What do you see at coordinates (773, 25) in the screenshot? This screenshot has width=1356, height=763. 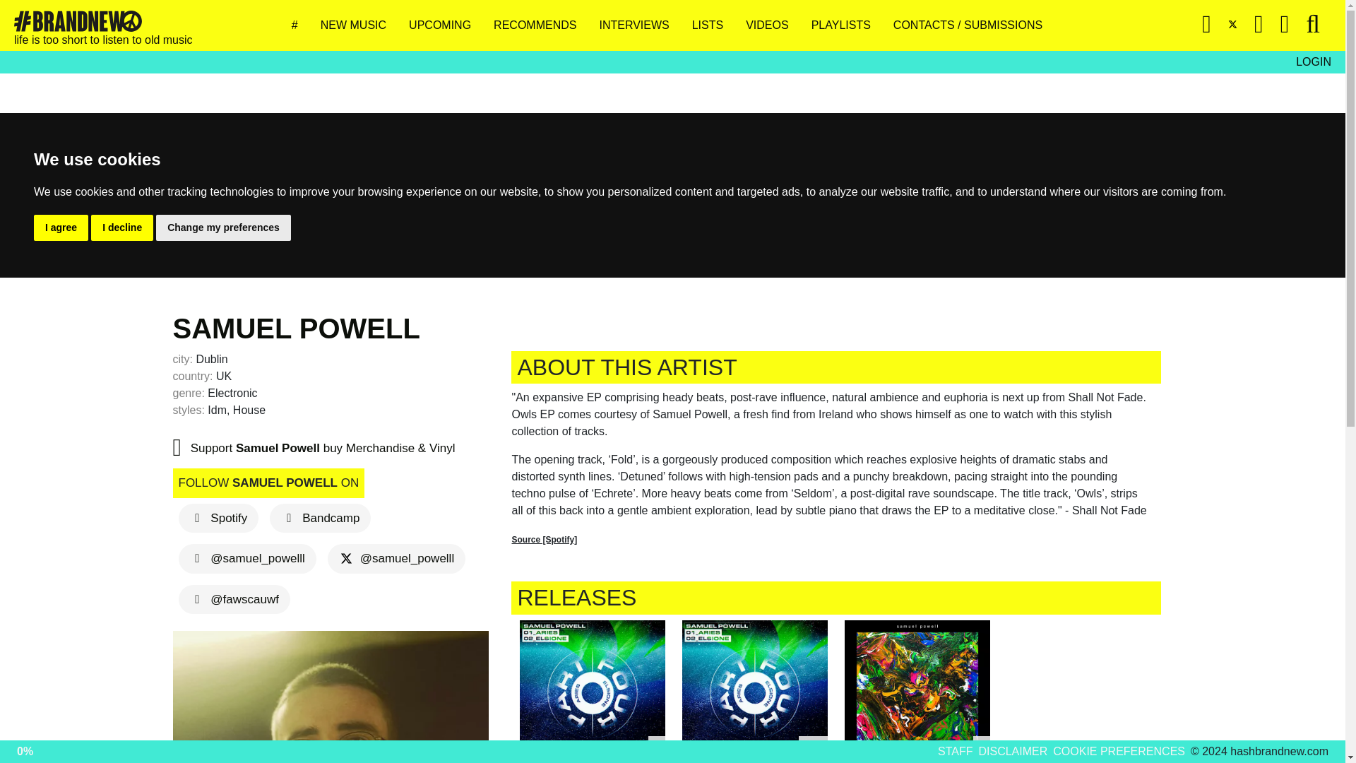 I see `VIDEOS` at bounding box center [773, 25].